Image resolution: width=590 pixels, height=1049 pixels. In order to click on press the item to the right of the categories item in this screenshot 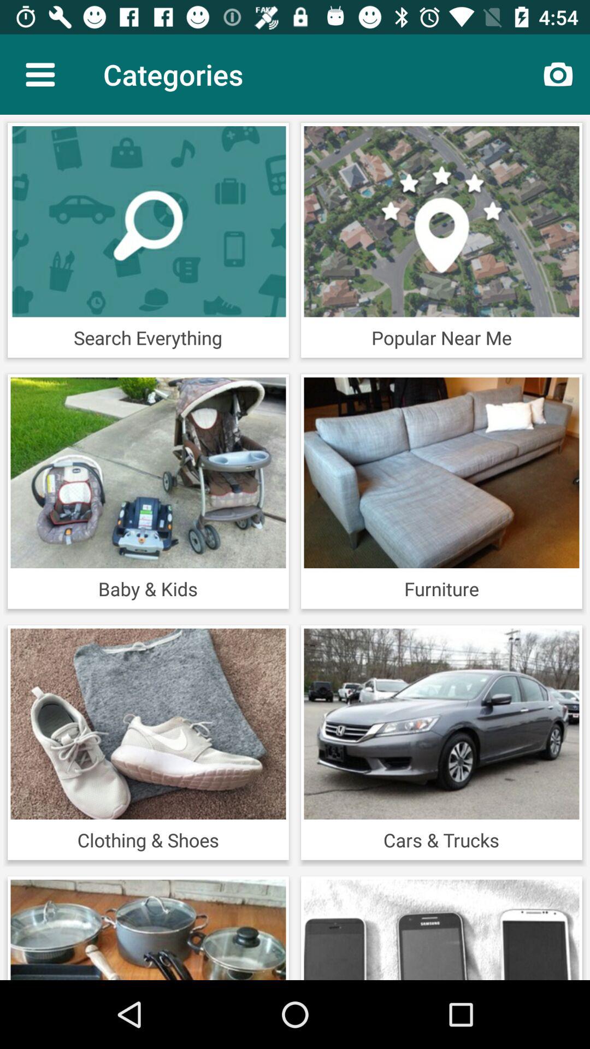, I will do `click(558, 74)`.